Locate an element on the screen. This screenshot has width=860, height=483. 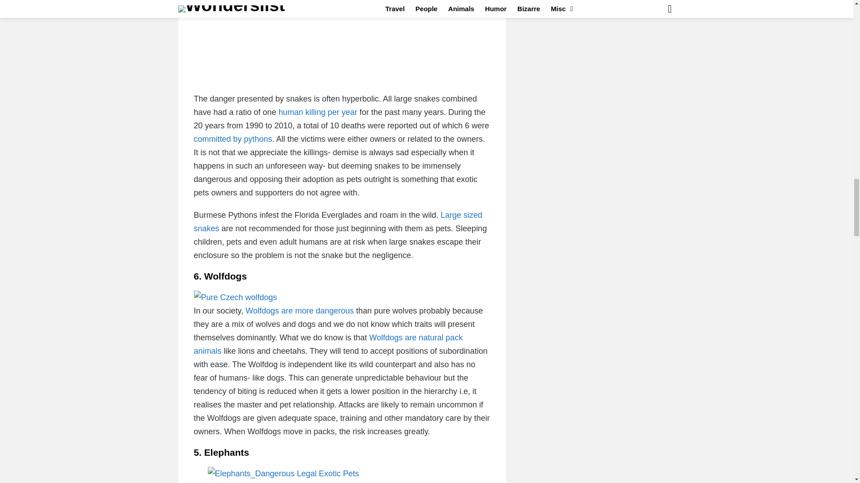
human killing per year is located at coordinates (318, 112).